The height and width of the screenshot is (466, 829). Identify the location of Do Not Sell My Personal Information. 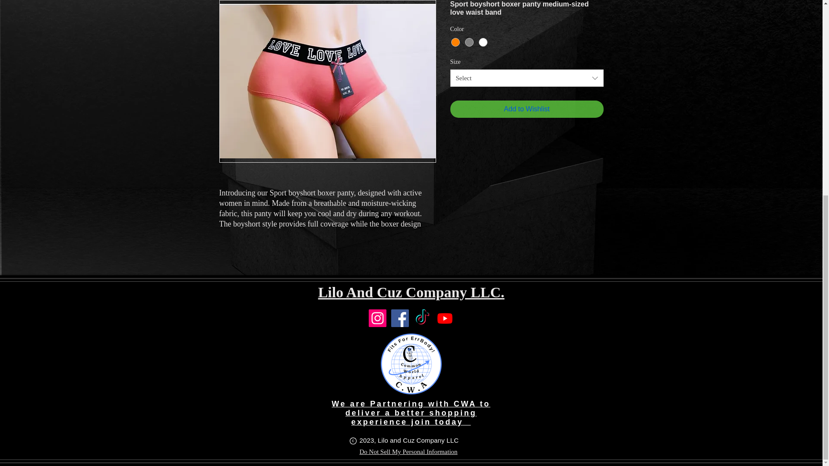
(408, 452).